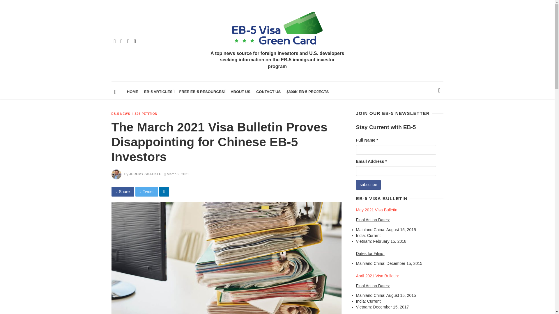 This screenshot has width=559, height=314. What do you see at coordinates (145, 174) in the screenshot?
I see `JEREMY SHACKLE` at bounding box center [145, 174].